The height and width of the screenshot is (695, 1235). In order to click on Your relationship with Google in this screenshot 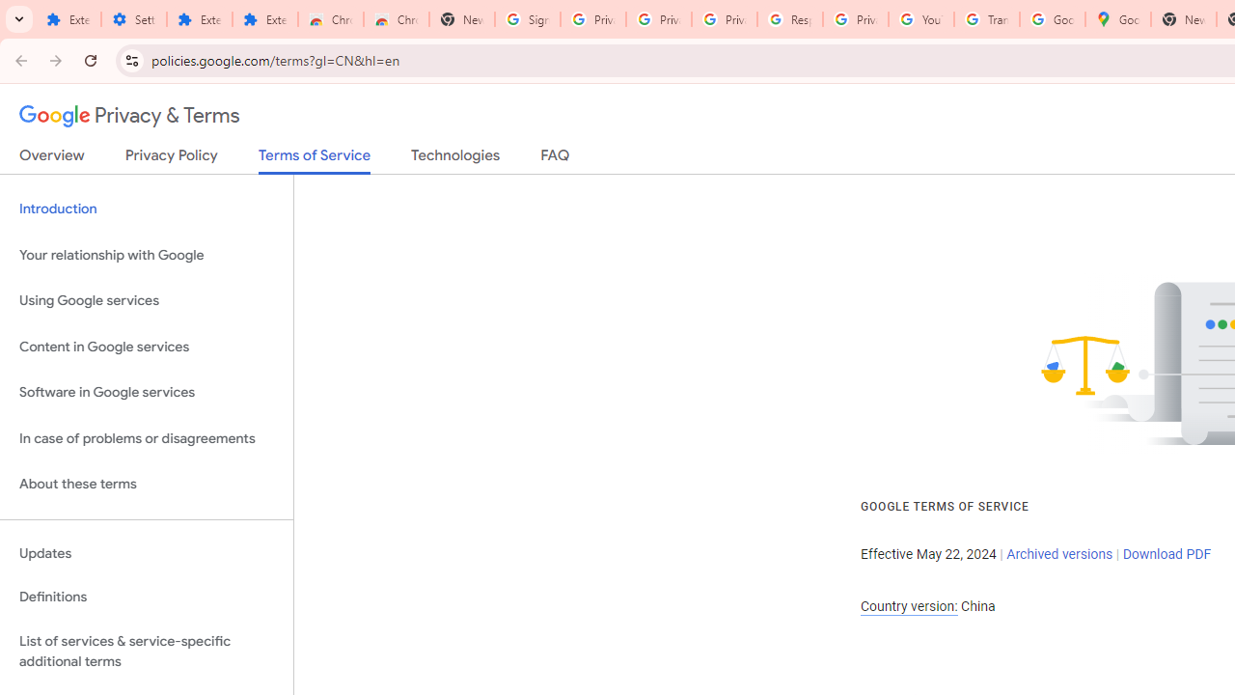, I will do `click(147, 255)`.